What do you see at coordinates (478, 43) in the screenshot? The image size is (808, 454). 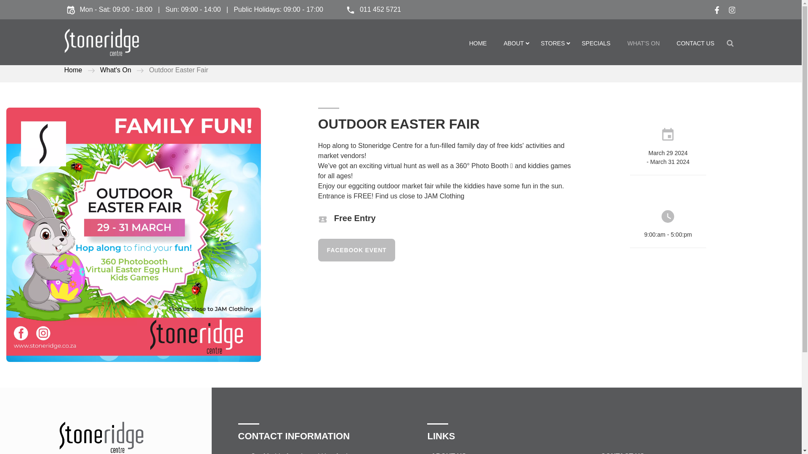 I see `HOME` at bounding box center [478, 43].